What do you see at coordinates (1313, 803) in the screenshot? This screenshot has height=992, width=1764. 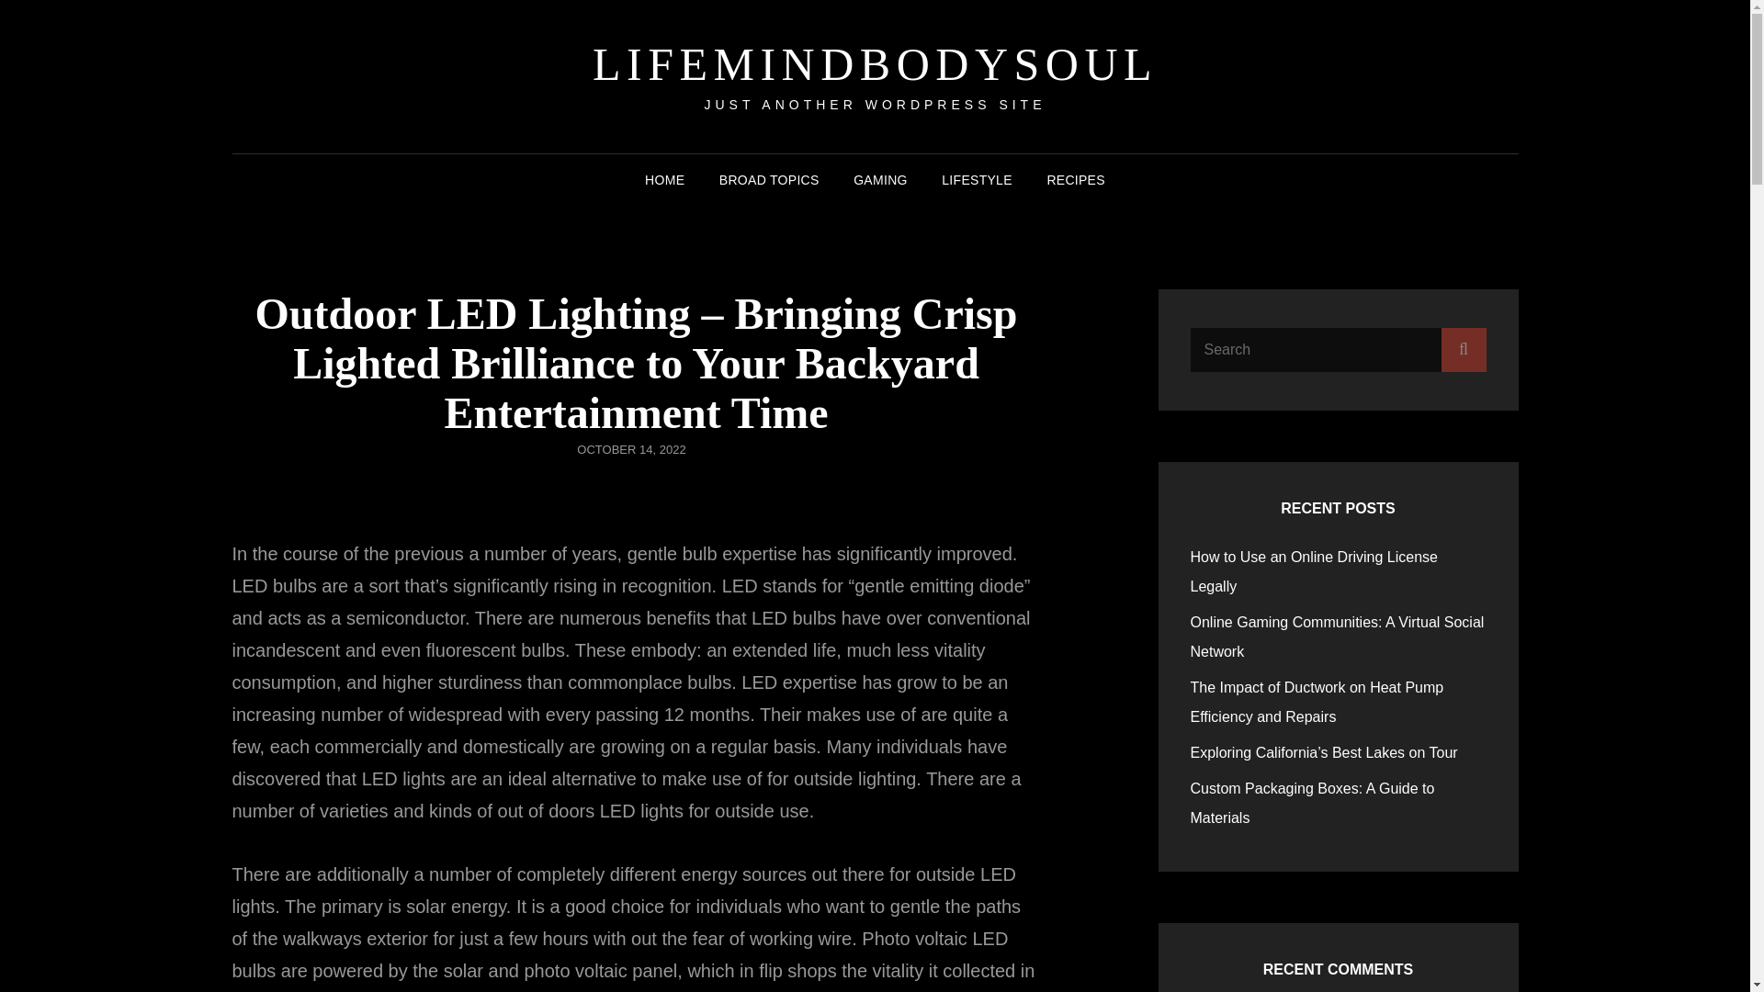 I see `Custom Packaging Boxes: A Guide to Materials` at bounding box center [1313, 803].